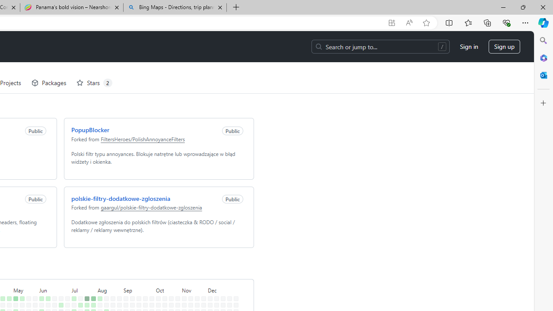 Image resolution: width=553 pixels, height=311 pixels. Describe the element at coordinates (98, 300) in the screenshot. I see `No contributions on August 9th.` at that location.